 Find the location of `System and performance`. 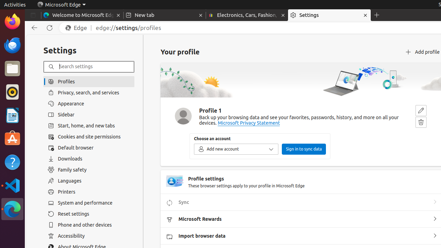

System and performance is located at coordinates (89, 203).